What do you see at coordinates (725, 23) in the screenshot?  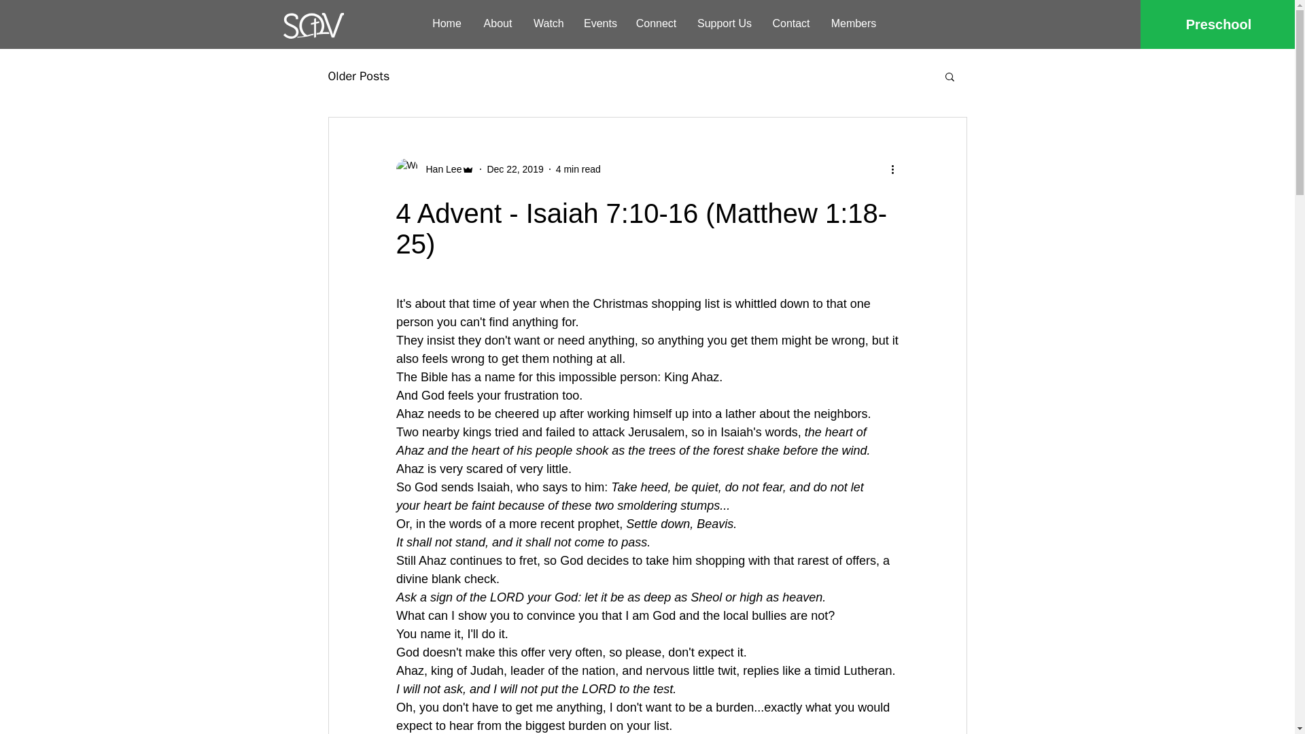 I see `Support Us` at bounding box center [725, 23].